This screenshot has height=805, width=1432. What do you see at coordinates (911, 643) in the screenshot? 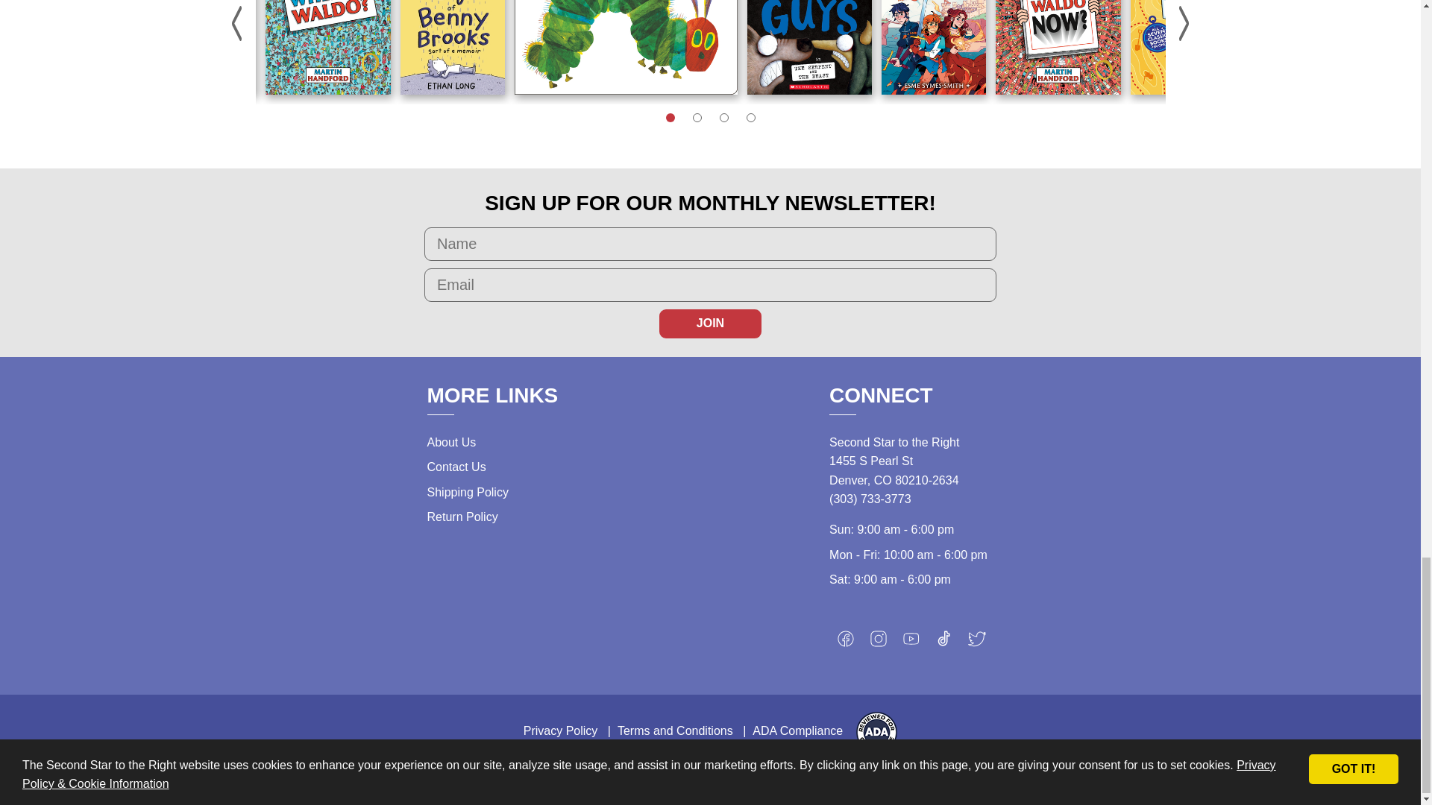
I see `Connect with Youtube Channel` at bounding box center [911, 643].